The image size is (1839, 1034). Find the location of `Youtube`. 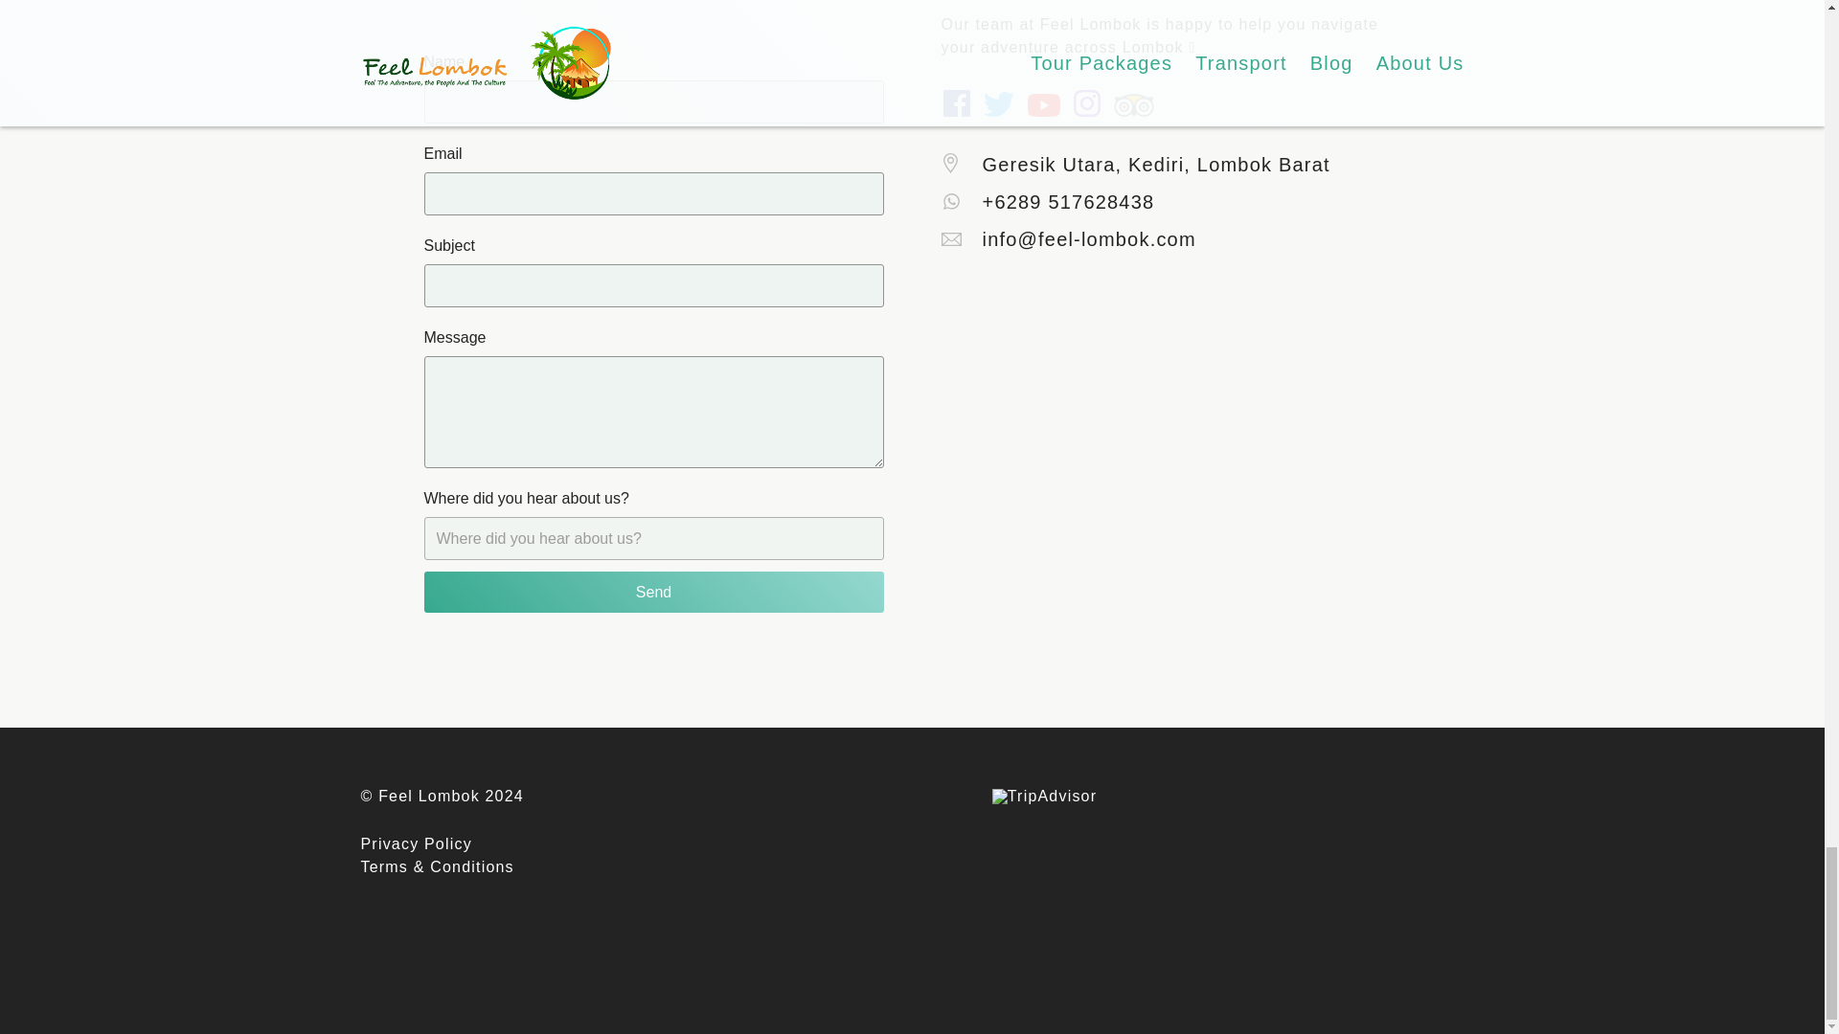

Youtube is located at coordinates (1042, 105).